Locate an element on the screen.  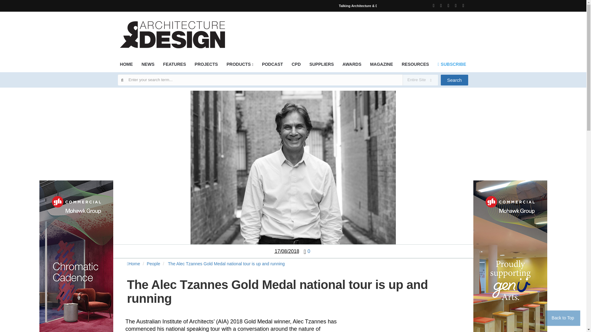
NEWS is located at coordinates (148, 66).